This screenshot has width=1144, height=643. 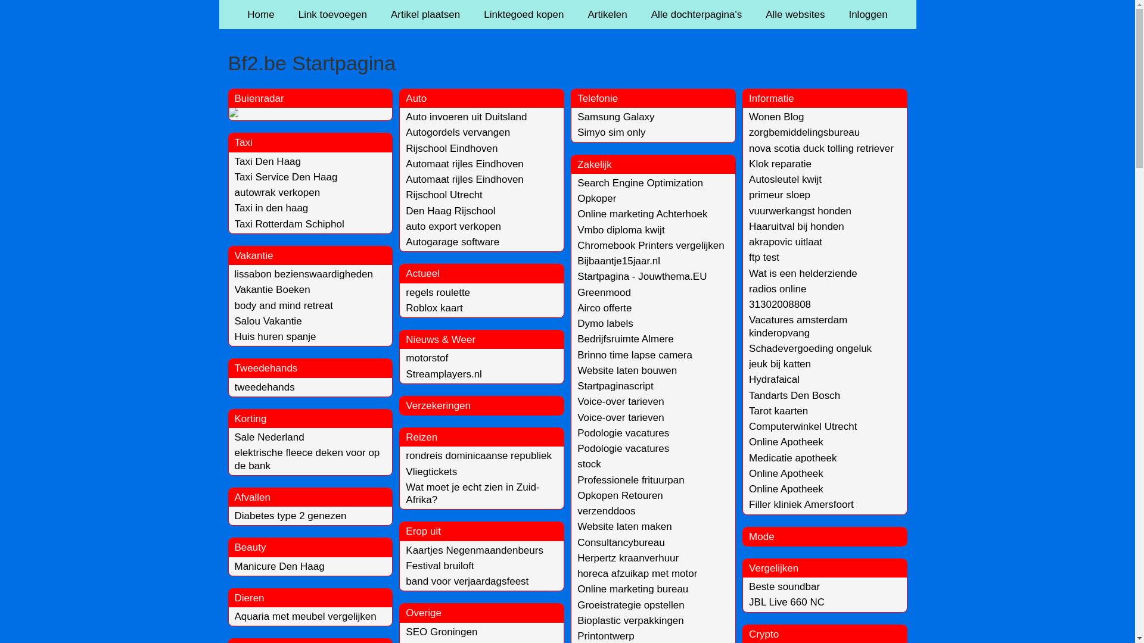 I want to click on Brinno time lapse camera, so click(x=635, y=355).